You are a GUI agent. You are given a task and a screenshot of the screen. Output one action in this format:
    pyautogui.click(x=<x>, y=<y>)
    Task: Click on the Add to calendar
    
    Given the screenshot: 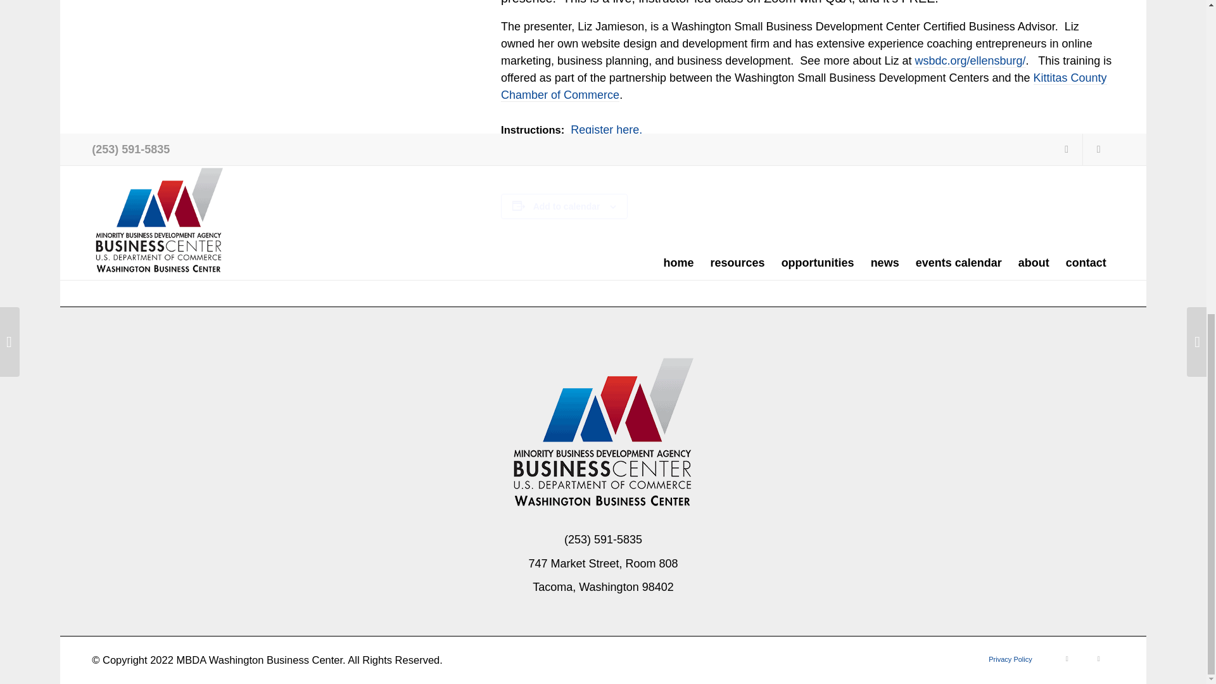 What is the action you would take?
    pyautogui.click(x=567, y=206)
    